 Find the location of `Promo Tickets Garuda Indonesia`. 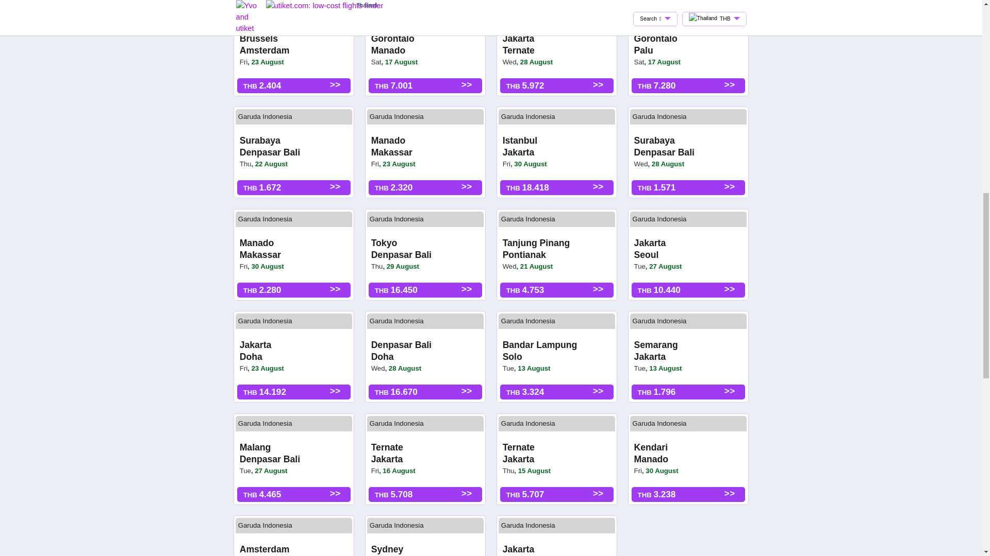

Promo Tickets Garuda Indonesia is located at coordinates (528, 14).